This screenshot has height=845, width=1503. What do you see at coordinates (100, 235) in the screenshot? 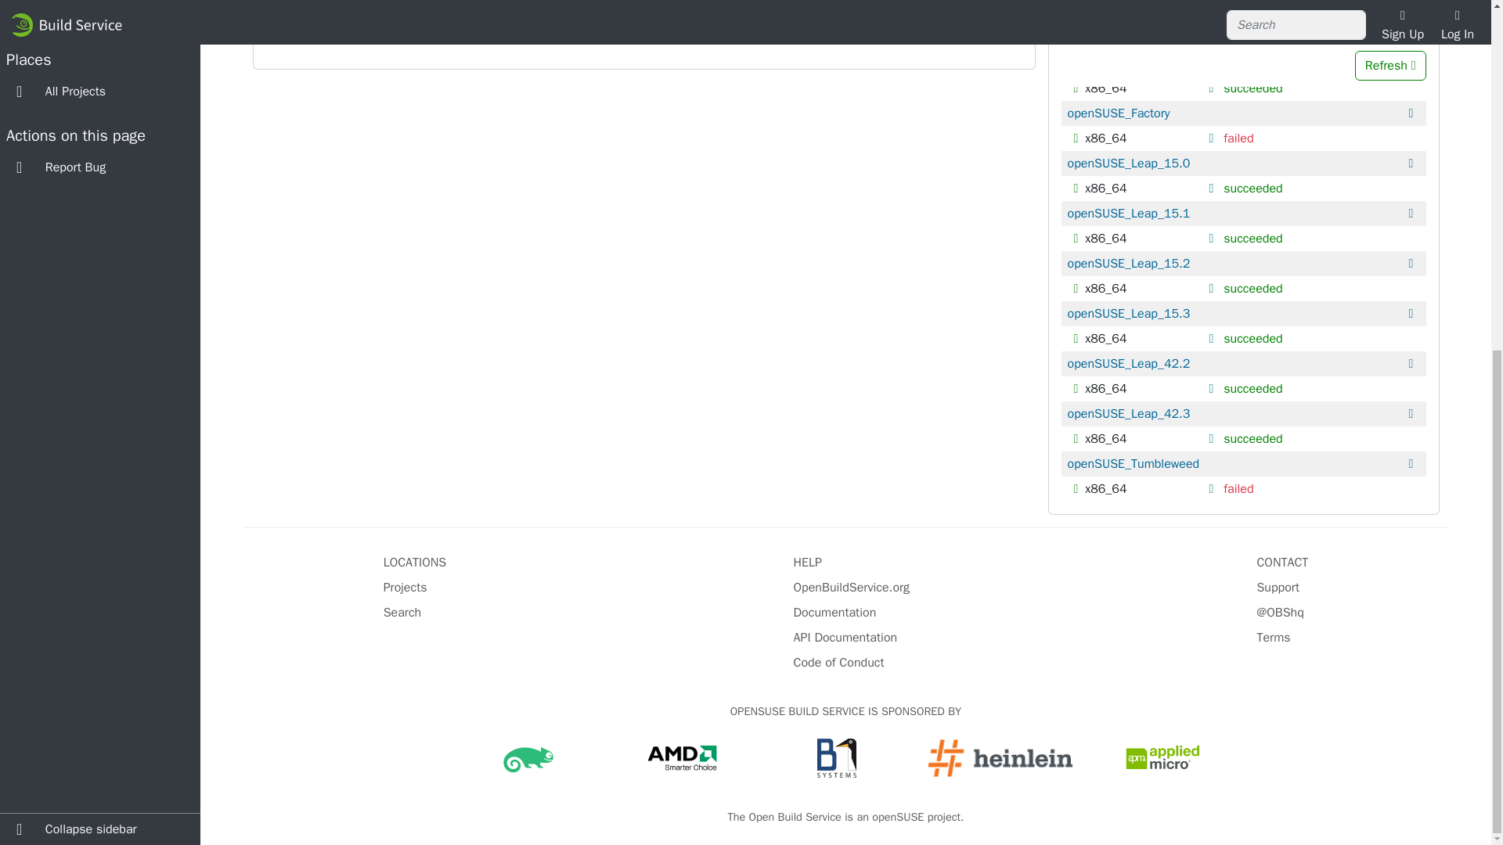
I see `Collapse sidebar` at bounding box center [100, 235].